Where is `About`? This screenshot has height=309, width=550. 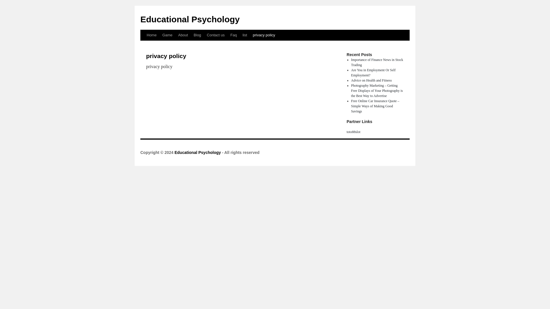
About is located at coordinates (183, 35).